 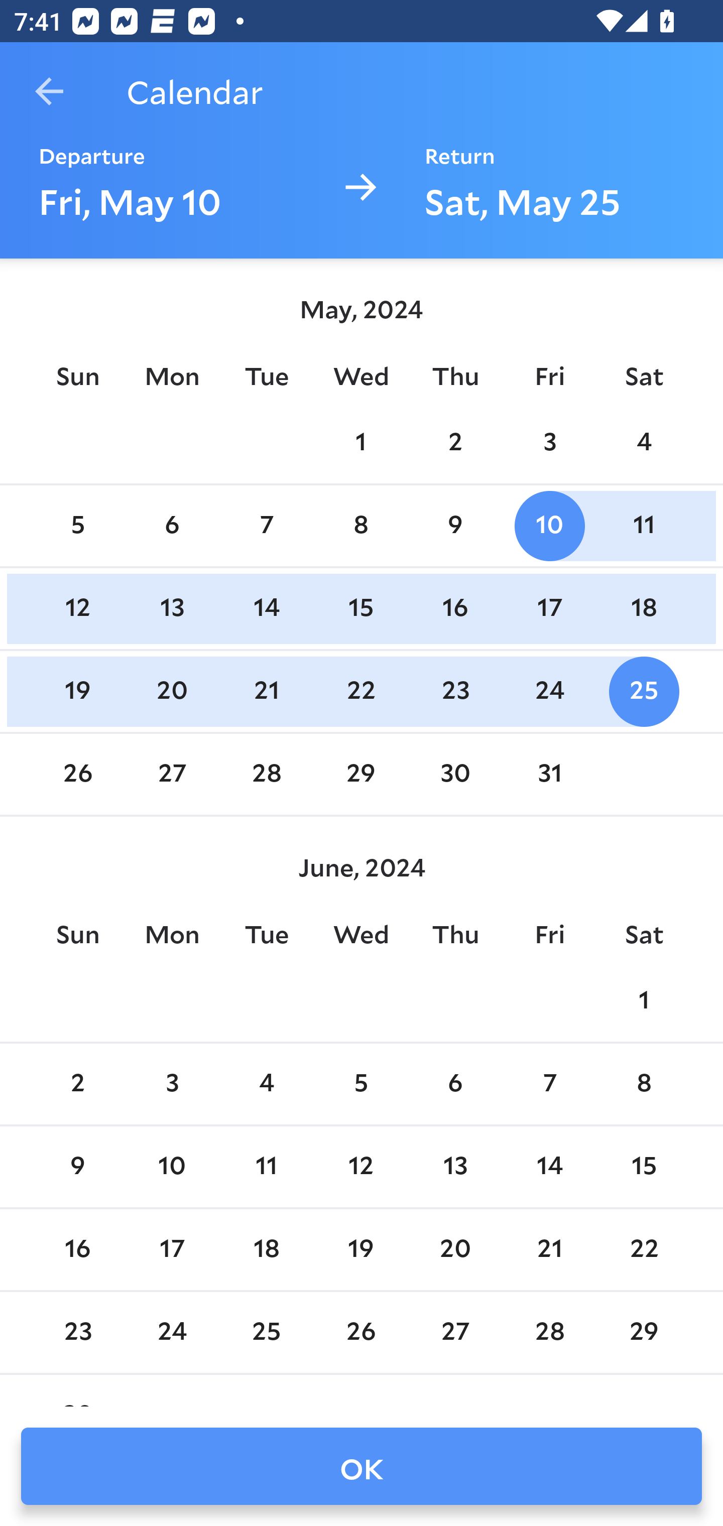 What do you see at coordinates (644, 442) in the screenshot?
I see `4` at bounding box center [644, 442].